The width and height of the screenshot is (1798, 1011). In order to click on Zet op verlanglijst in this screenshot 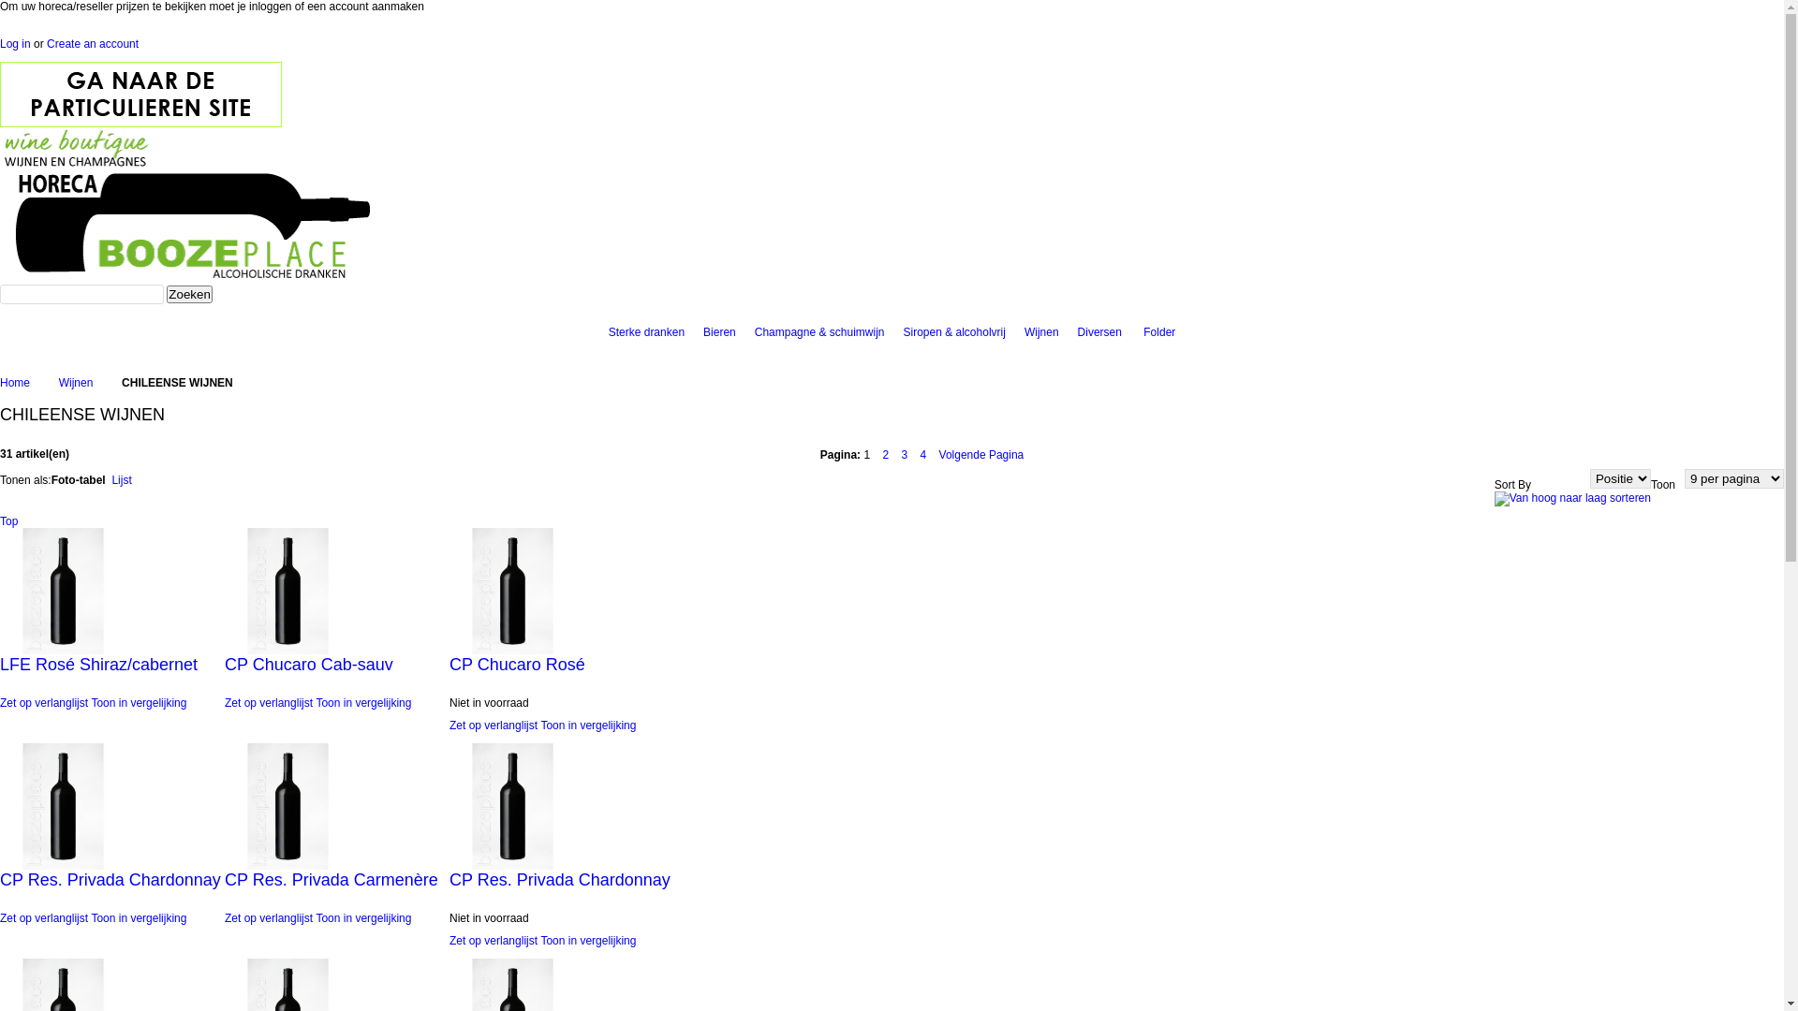, I will do `click(269, 918)`.